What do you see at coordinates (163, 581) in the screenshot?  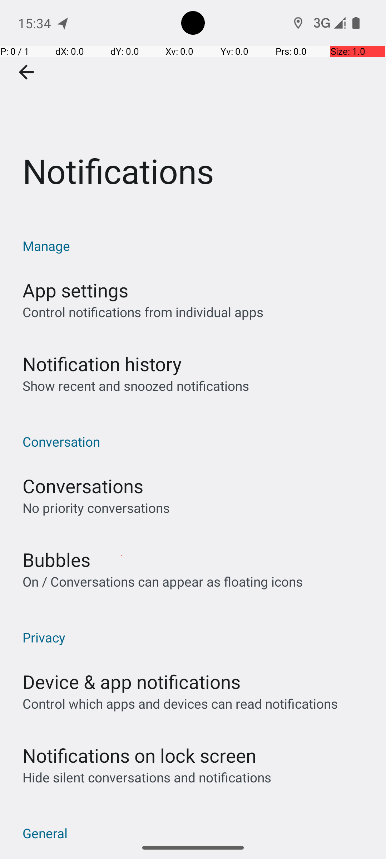 I see `On / Conversations can appear as floating icons` at bounding box center [163, 581].